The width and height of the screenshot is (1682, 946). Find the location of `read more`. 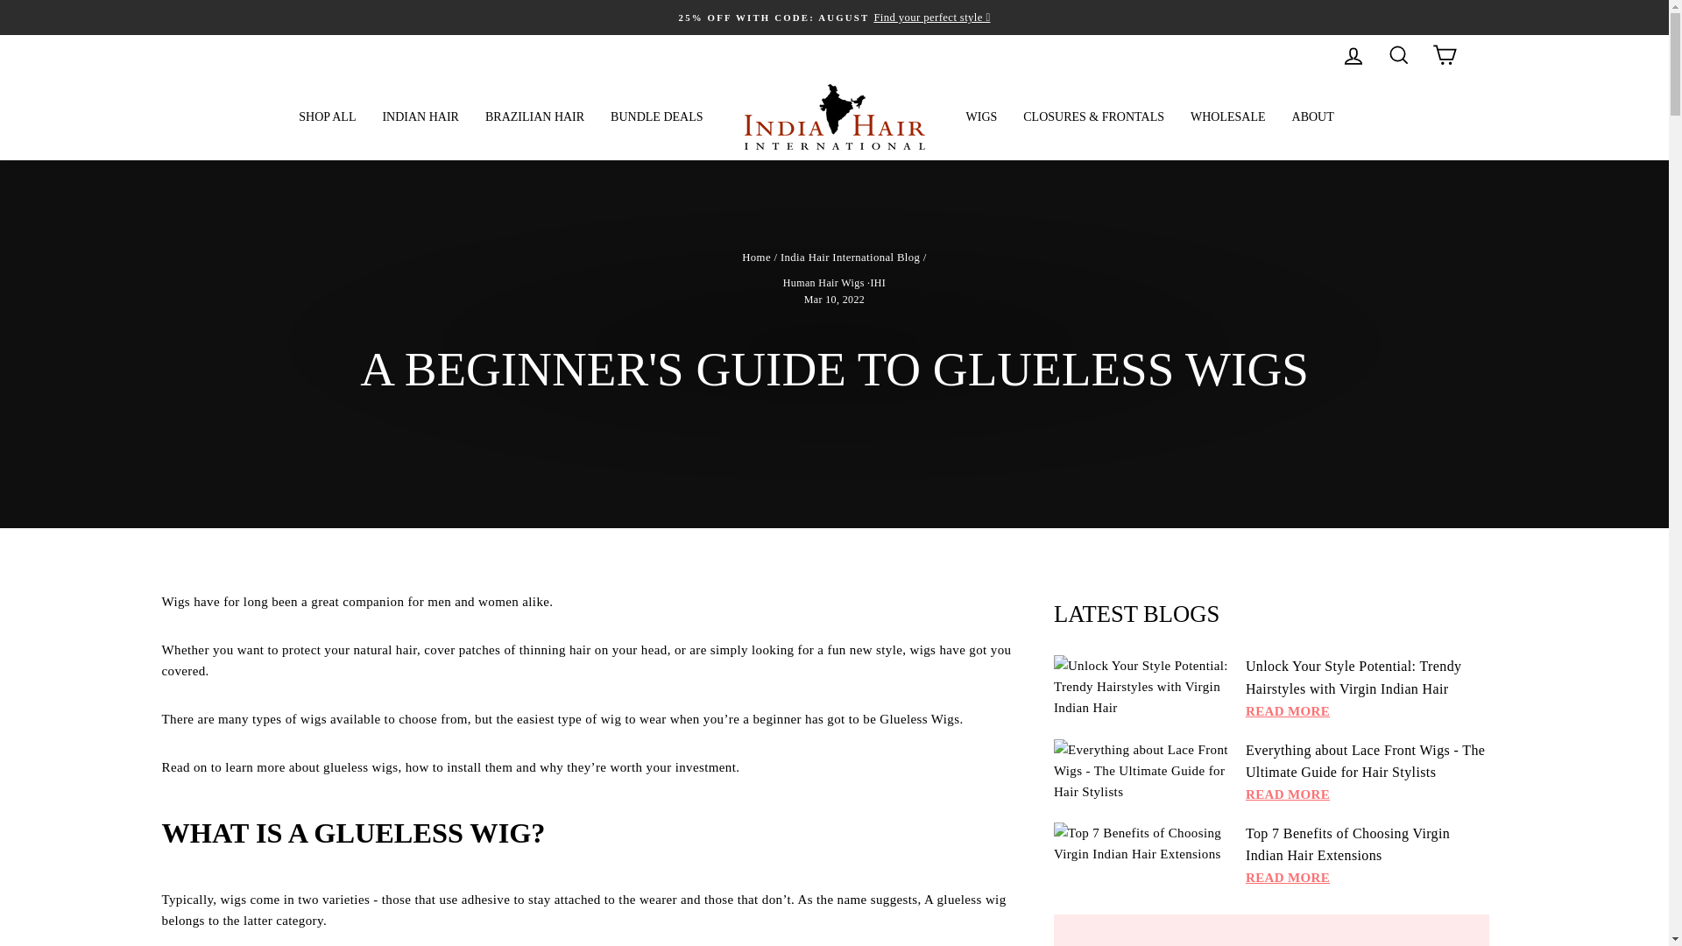

read more is located at coordinates (1288, 711).